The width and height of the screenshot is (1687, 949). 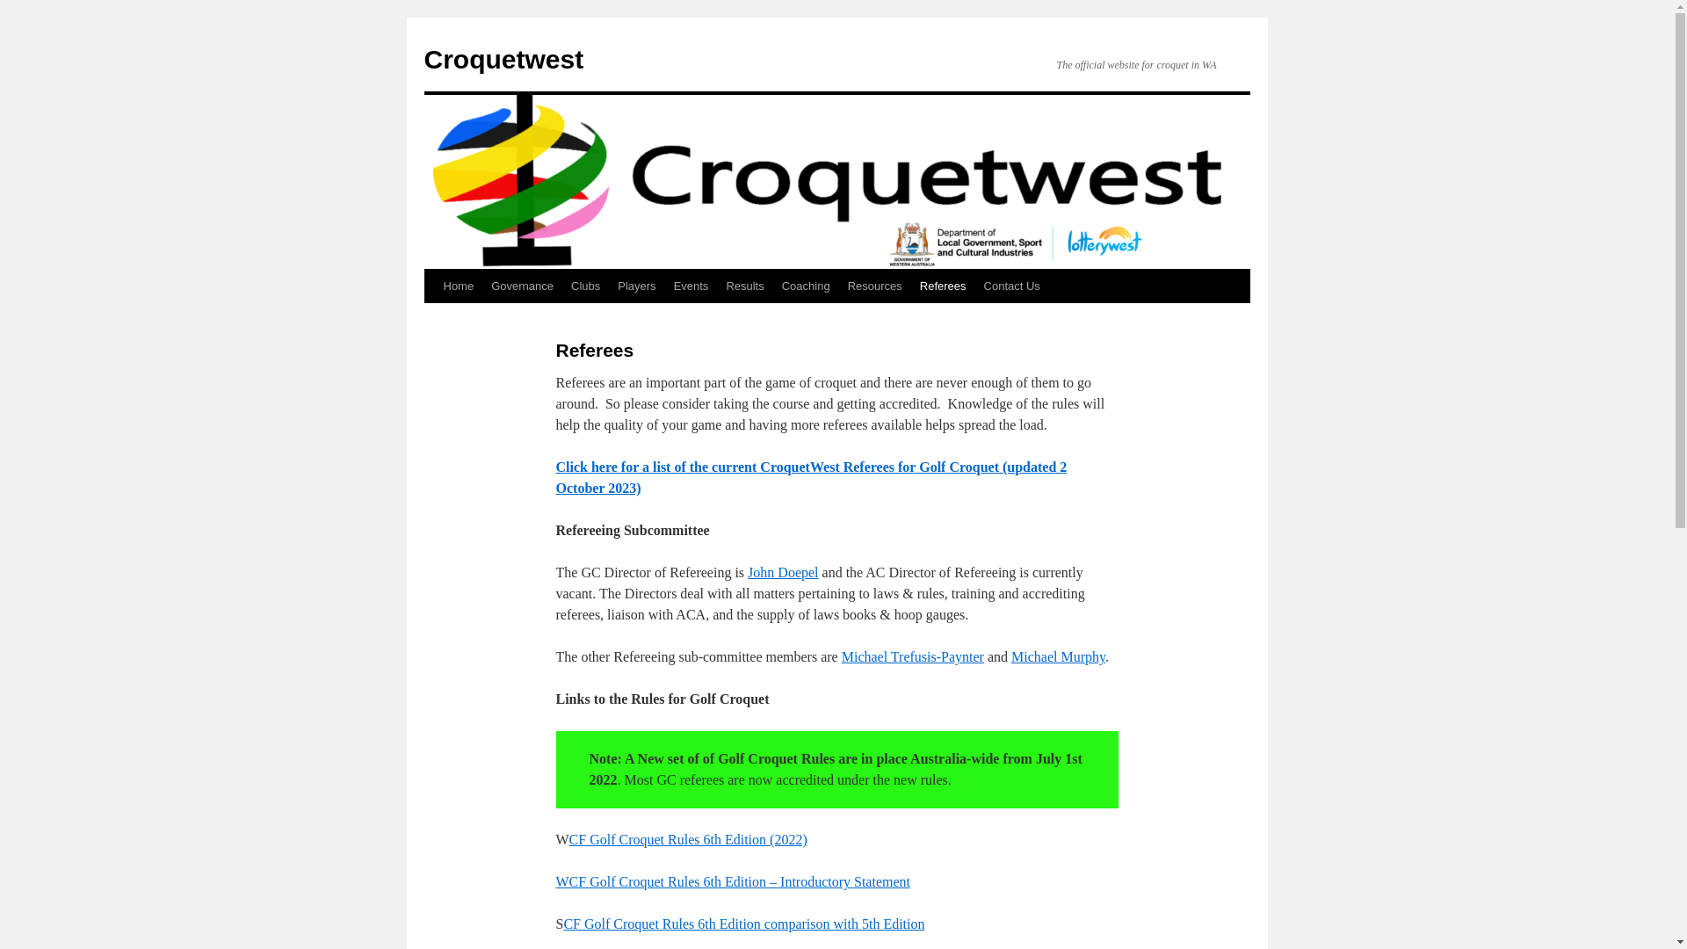 I want to click on Michael Trefusis-Paynter, so click(x=913, y=657).